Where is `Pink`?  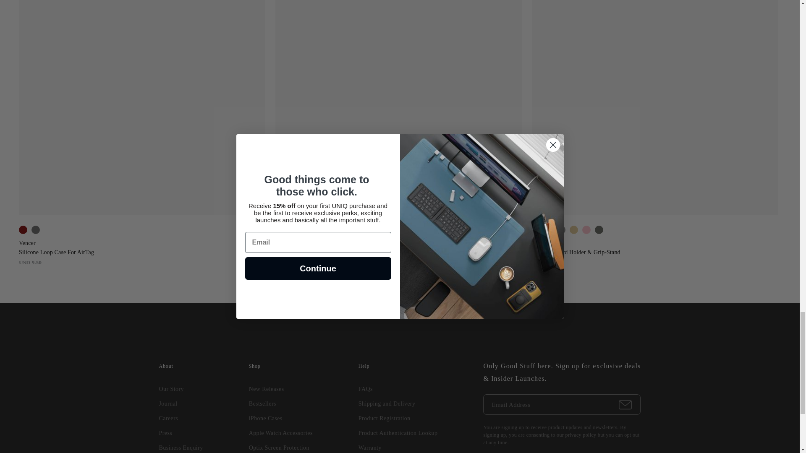 Pink is located at coordinates (586, 230).